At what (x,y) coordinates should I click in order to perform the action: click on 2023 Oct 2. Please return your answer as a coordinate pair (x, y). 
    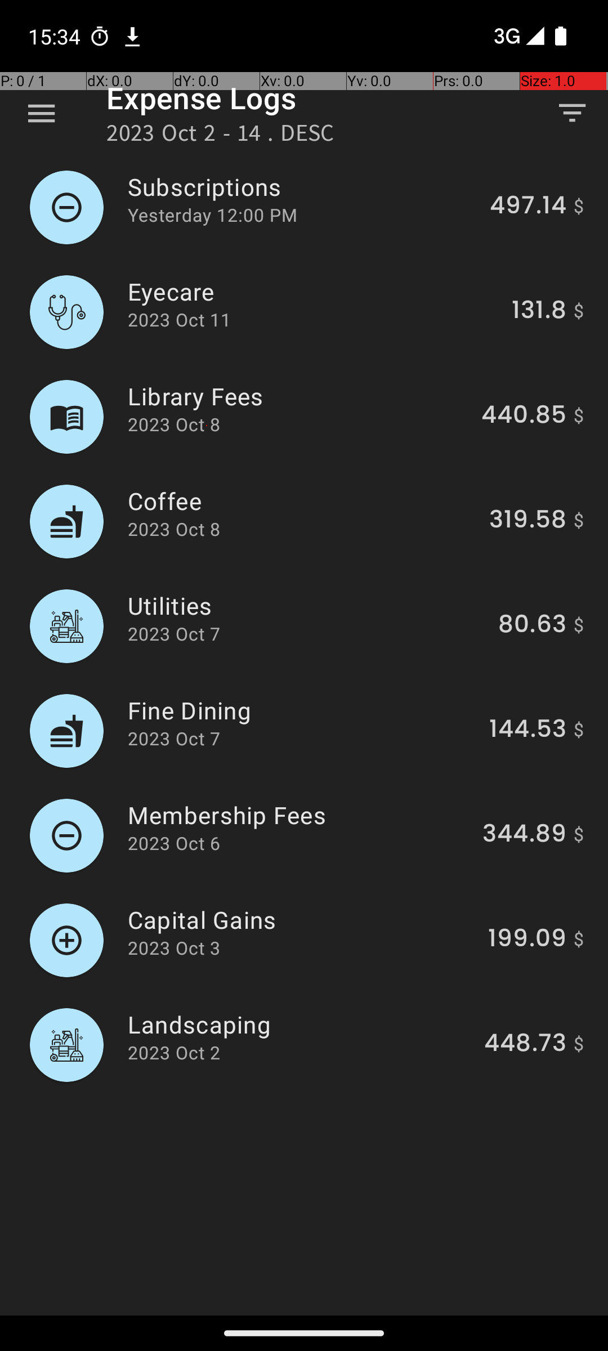
    Looking at the image, I should click on (174, 1053).